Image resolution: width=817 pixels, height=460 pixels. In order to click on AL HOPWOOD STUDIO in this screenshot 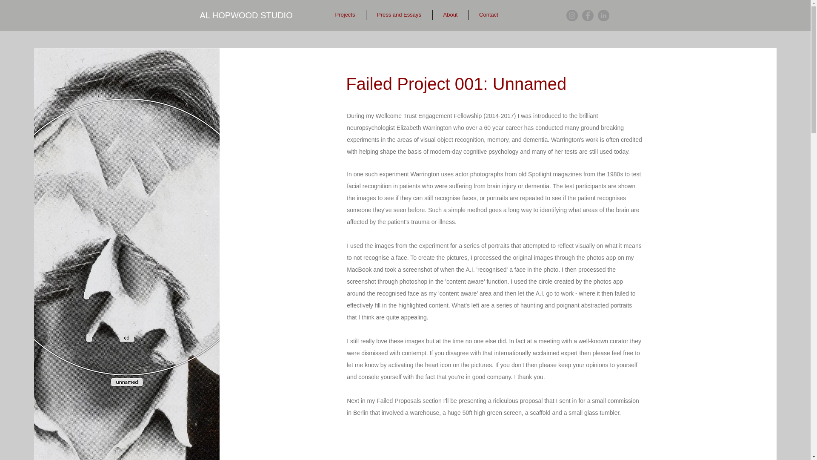, I will do `click(246, 15)`.